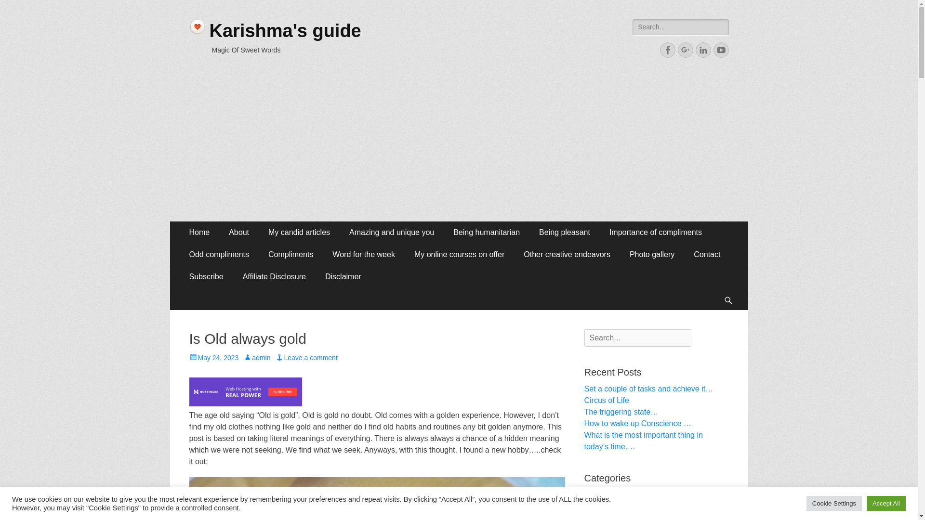  What do you see at coordinates (206, 276) in the screenshot?
I see `Subscribe` at bounding box center [206, 276].